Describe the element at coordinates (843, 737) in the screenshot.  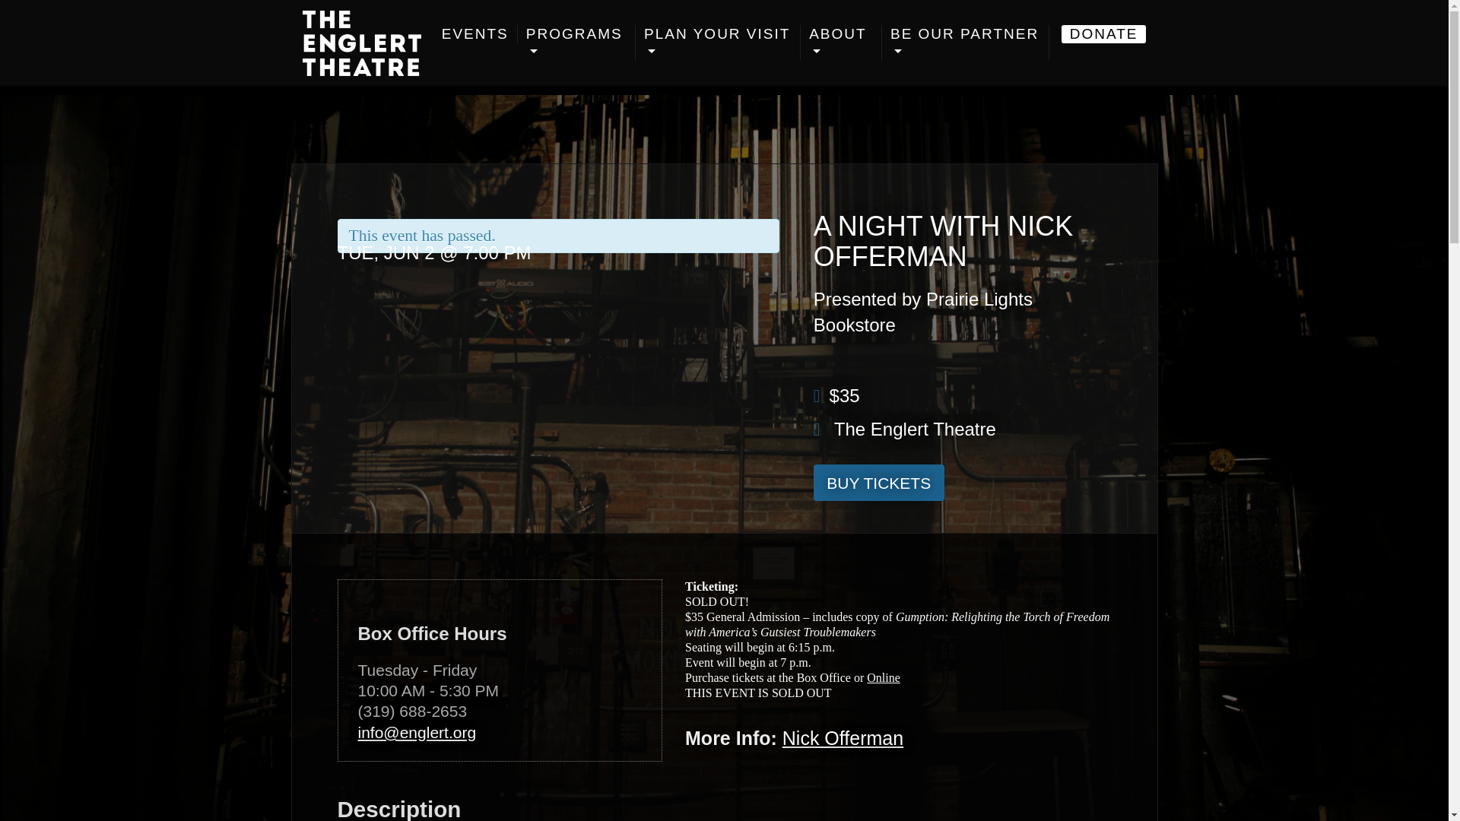
I see `Nick Offerman` at that location.